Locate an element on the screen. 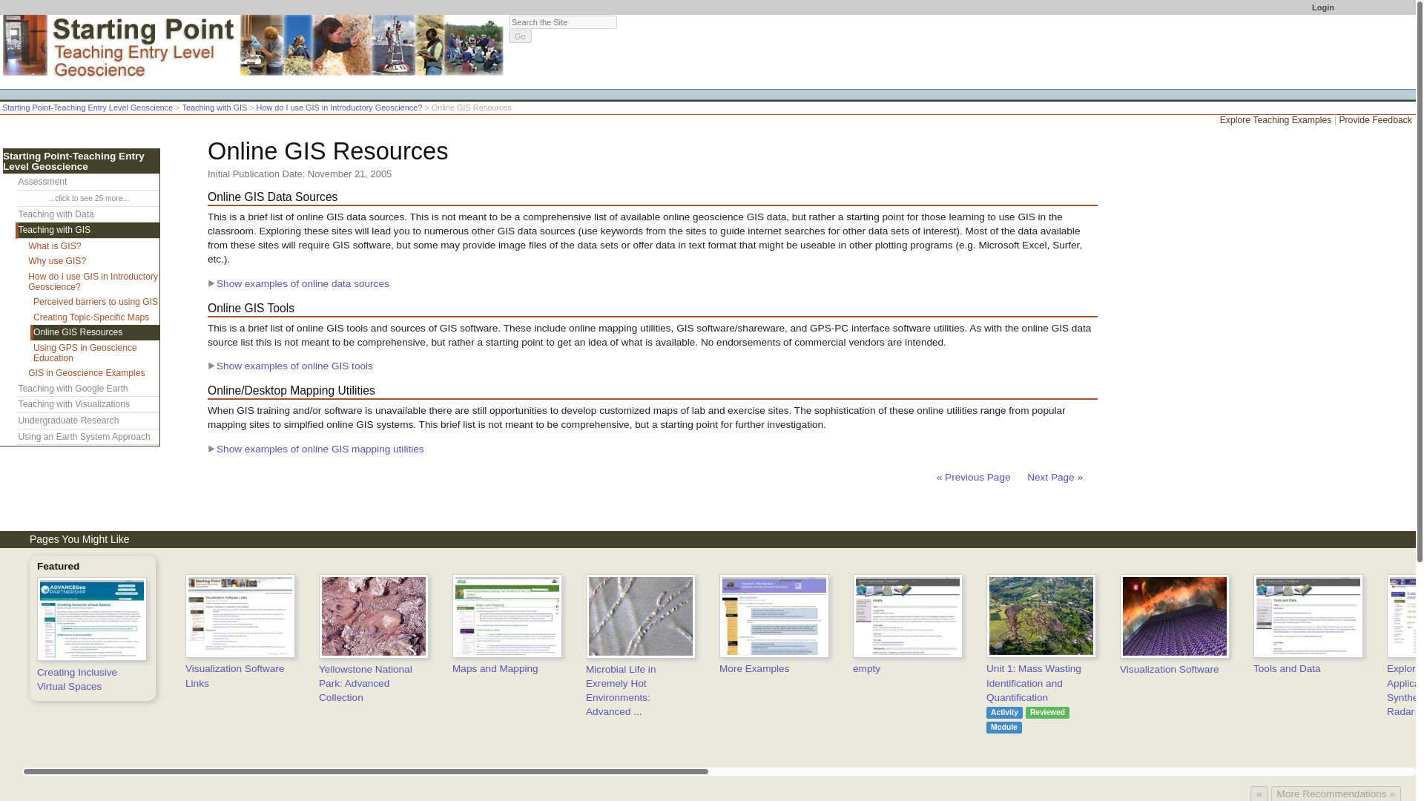 This screenshot has height=801, width=1424. Provide Feedback is located at coordinates (1375, 120).